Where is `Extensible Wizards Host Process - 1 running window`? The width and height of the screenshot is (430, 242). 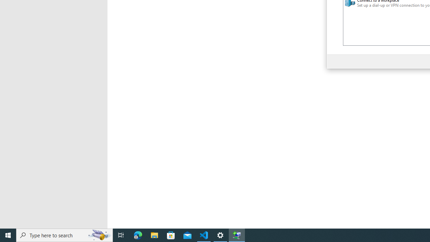 Extensible Wizards Host Process - 1 running window is located at coordinates (236, 235).